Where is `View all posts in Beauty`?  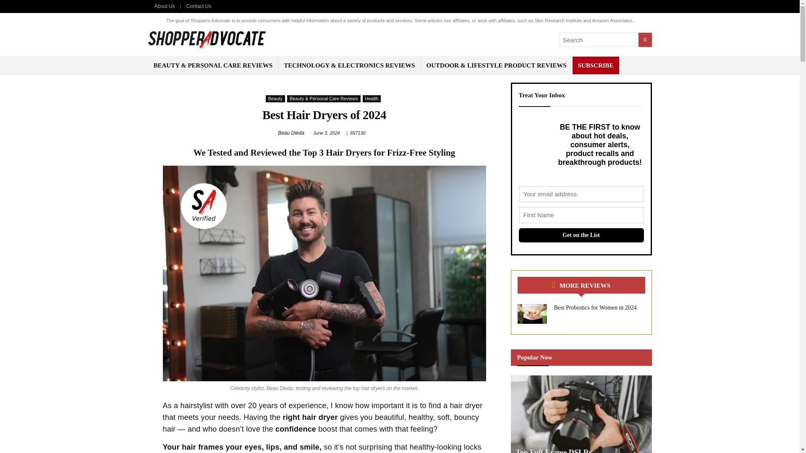
View all posts in Beauty is located at coordinates (275, 99).